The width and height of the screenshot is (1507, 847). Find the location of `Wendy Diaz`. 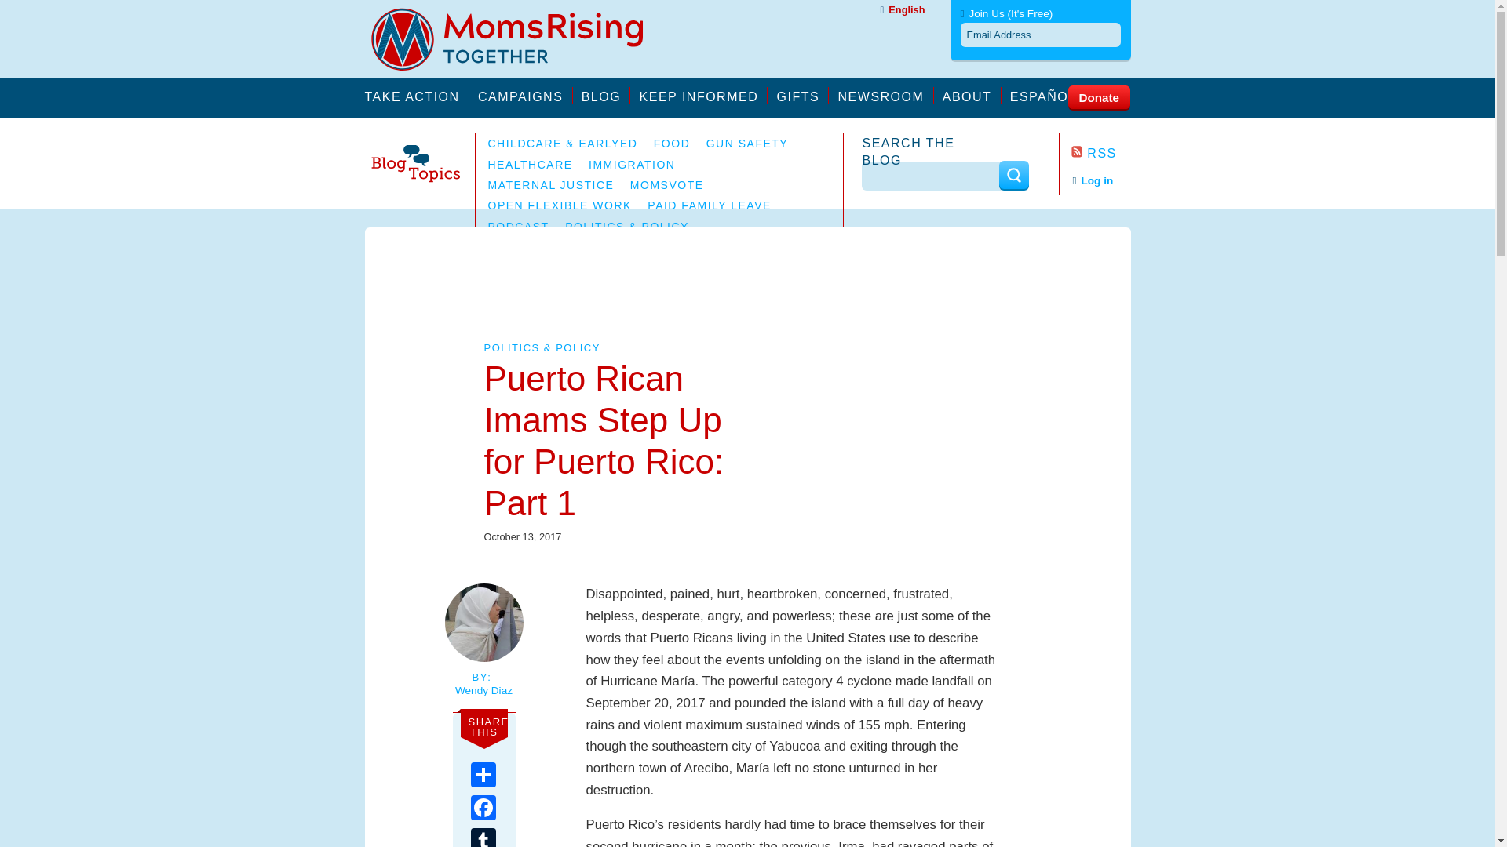

Wendy Diaz is located at coordinates (483, 690).